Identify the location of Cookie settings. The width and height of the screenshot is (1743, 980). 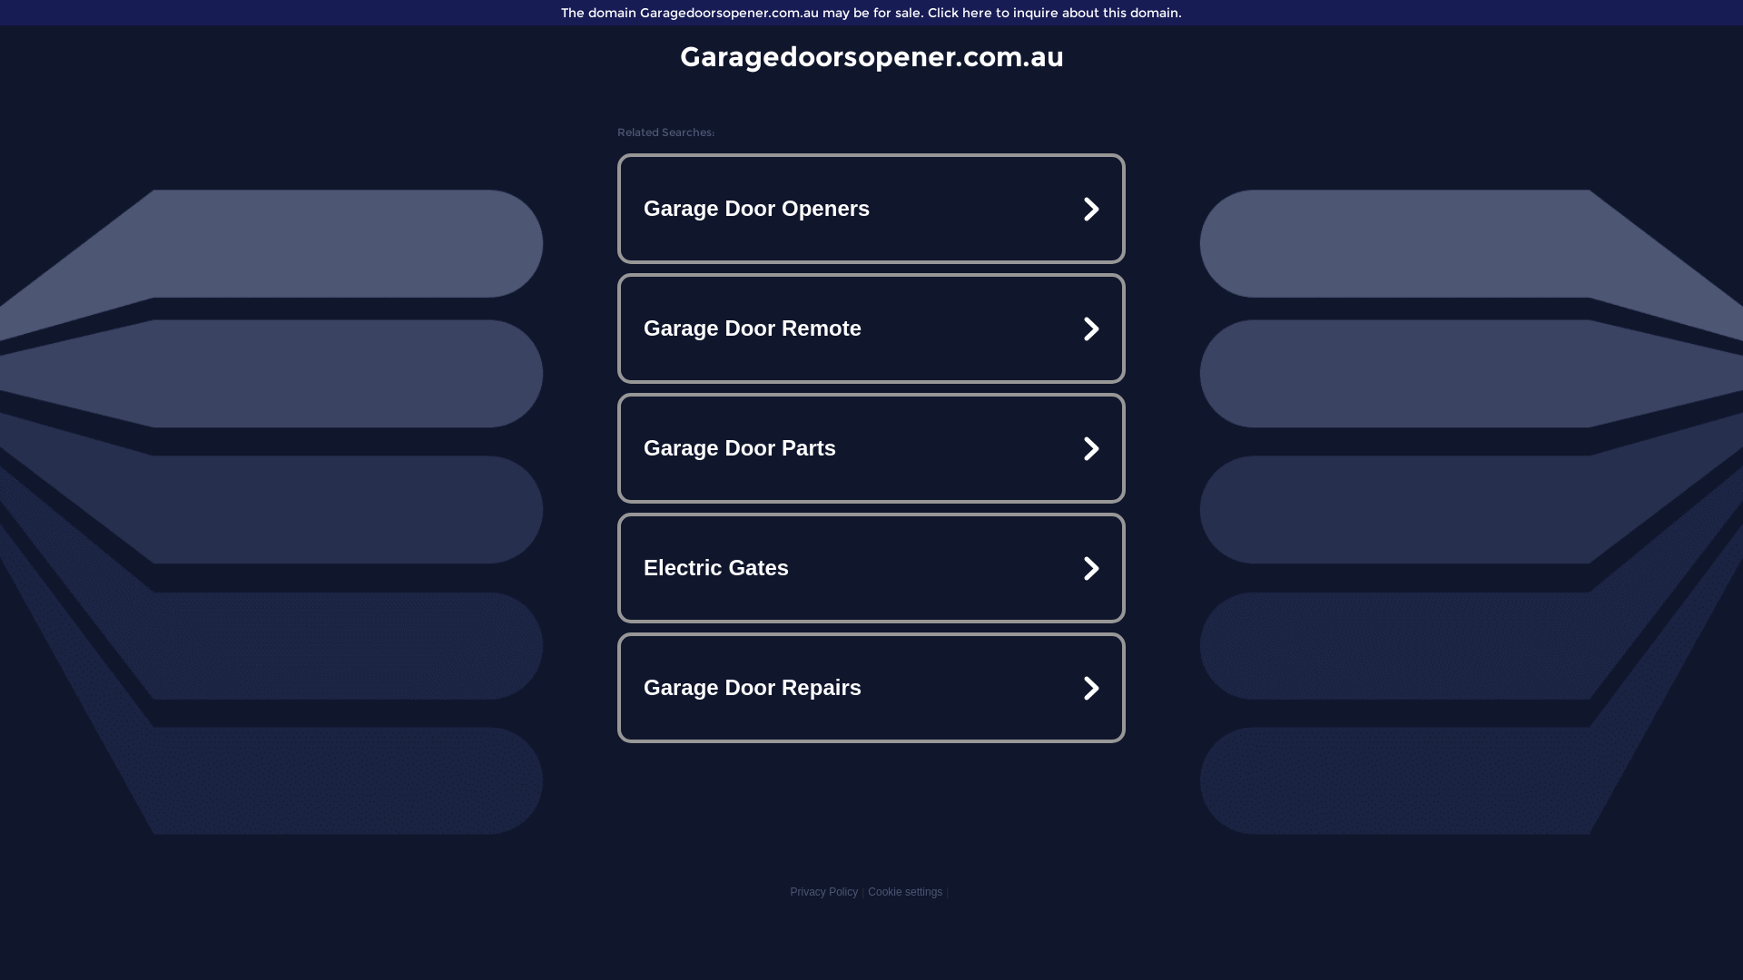
(905, 892).